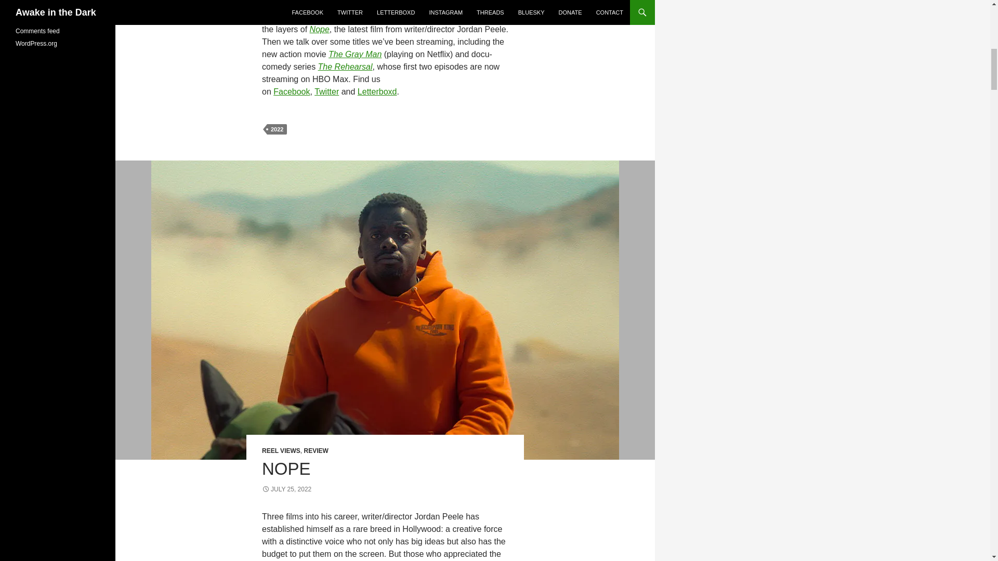 The image size is (998, 561). What do you see at coordinates (345, 66) in the screenshot?
I see `The Rehearsal` at bounding box center [345, 66].